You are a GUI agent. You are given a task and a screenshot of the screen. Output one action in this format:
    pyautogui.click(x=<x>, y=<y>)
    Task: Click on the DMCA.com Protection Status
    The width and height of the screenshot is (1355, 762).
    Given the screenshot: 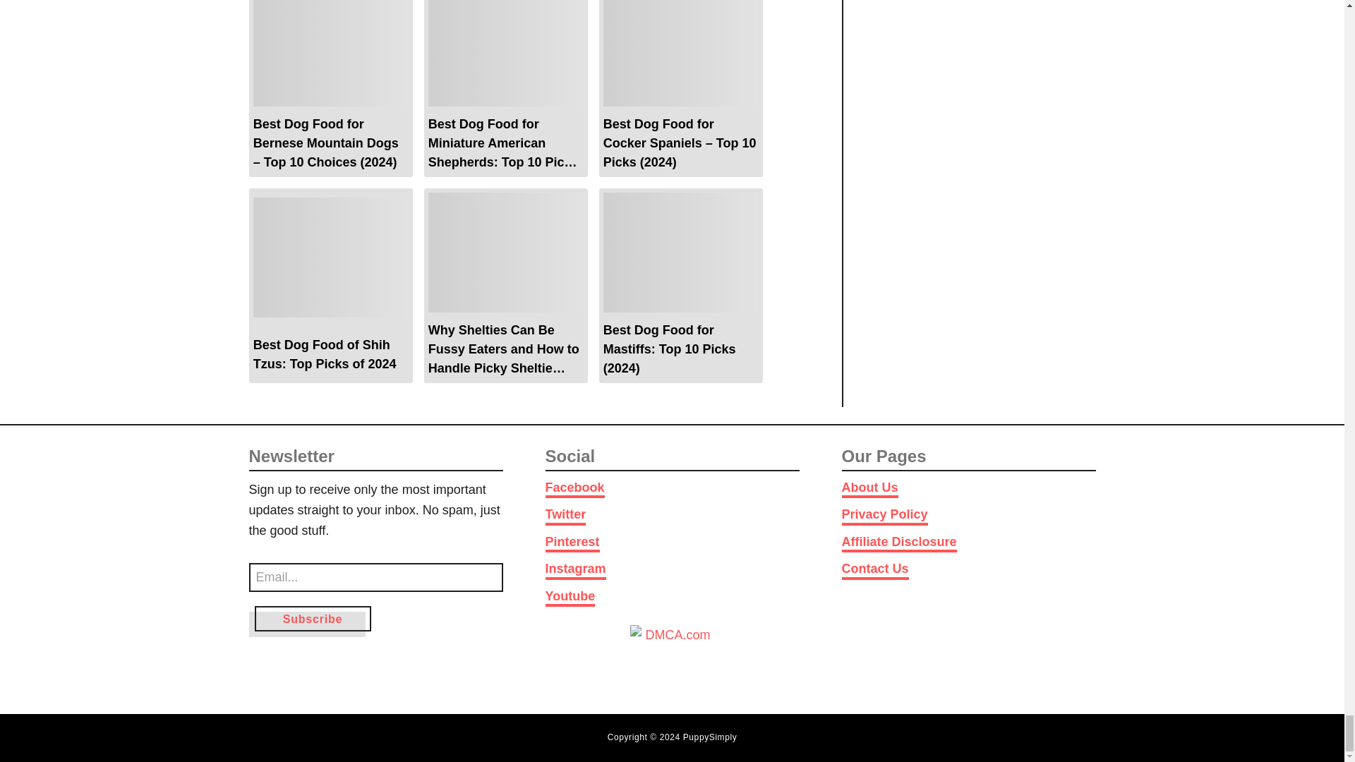 What is the action you would take?
    pyautogui.click(x=672, y=656)
    